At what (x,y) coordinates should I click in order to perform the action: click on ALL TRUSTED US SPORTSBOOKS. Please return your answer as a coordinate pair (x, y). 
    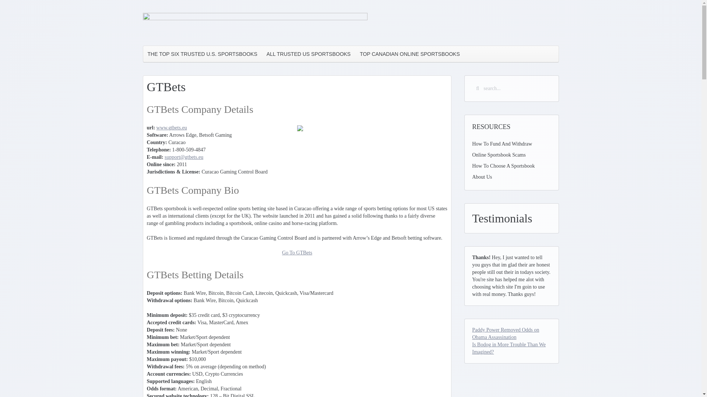
    Looking at the image, I should click on (309, 54).